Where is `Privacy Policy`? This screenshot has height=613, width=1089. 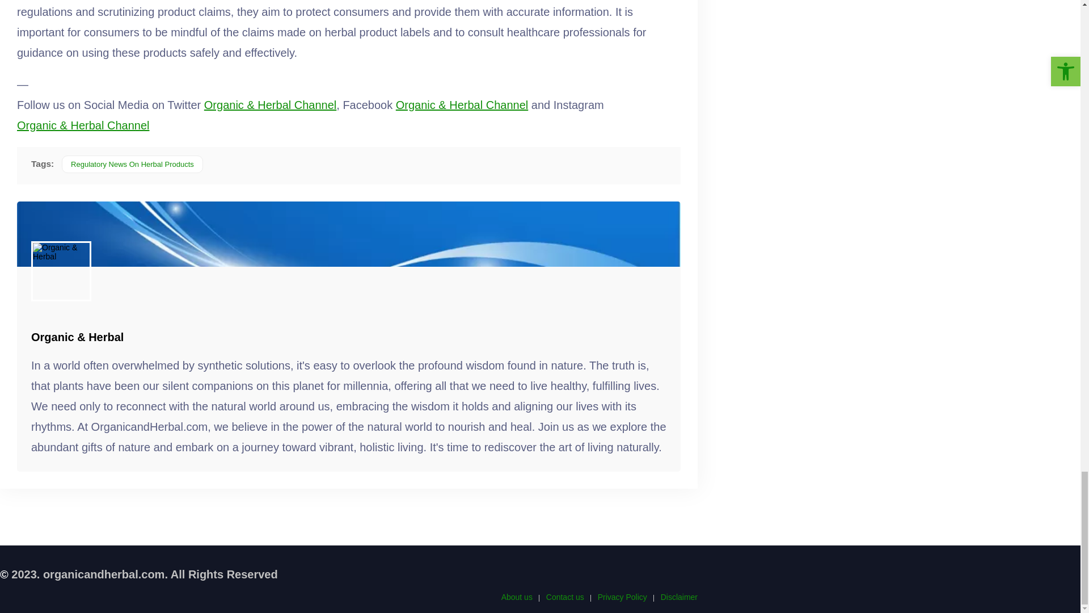 Privacy Policy is located at coordinates (622, 597).